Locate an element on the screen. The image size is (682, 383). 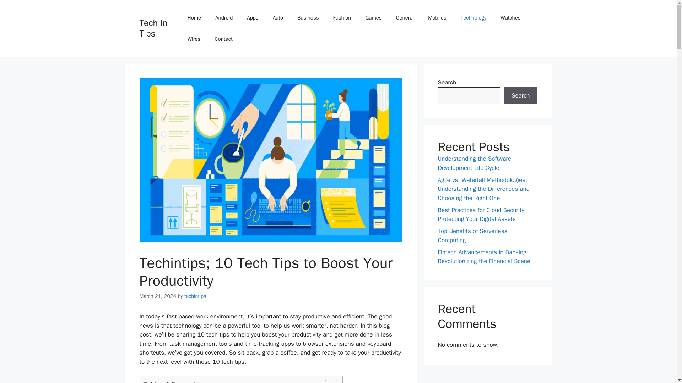
Apps is located at coordinates (252, 18).